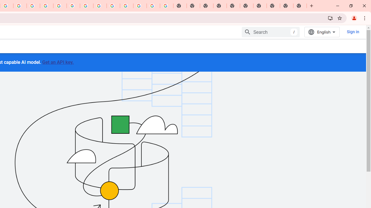 The height and width of the screenshot is (208, 371). I want to click on Install Google Developers, so click(330, 18).